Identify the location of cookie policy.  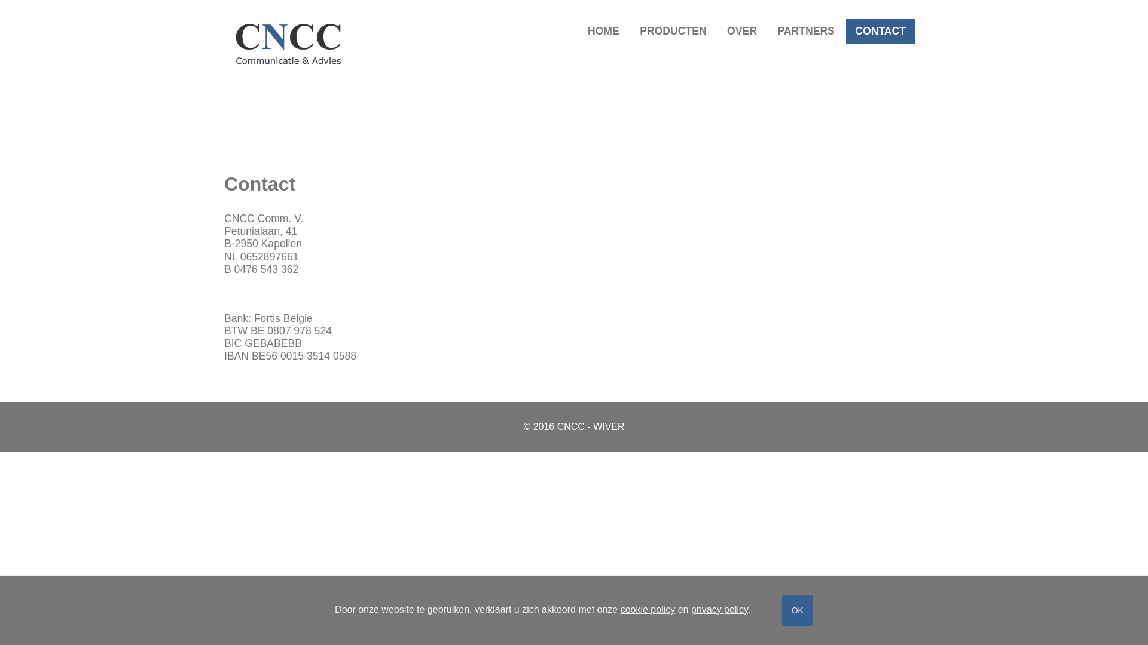
(648, 609).